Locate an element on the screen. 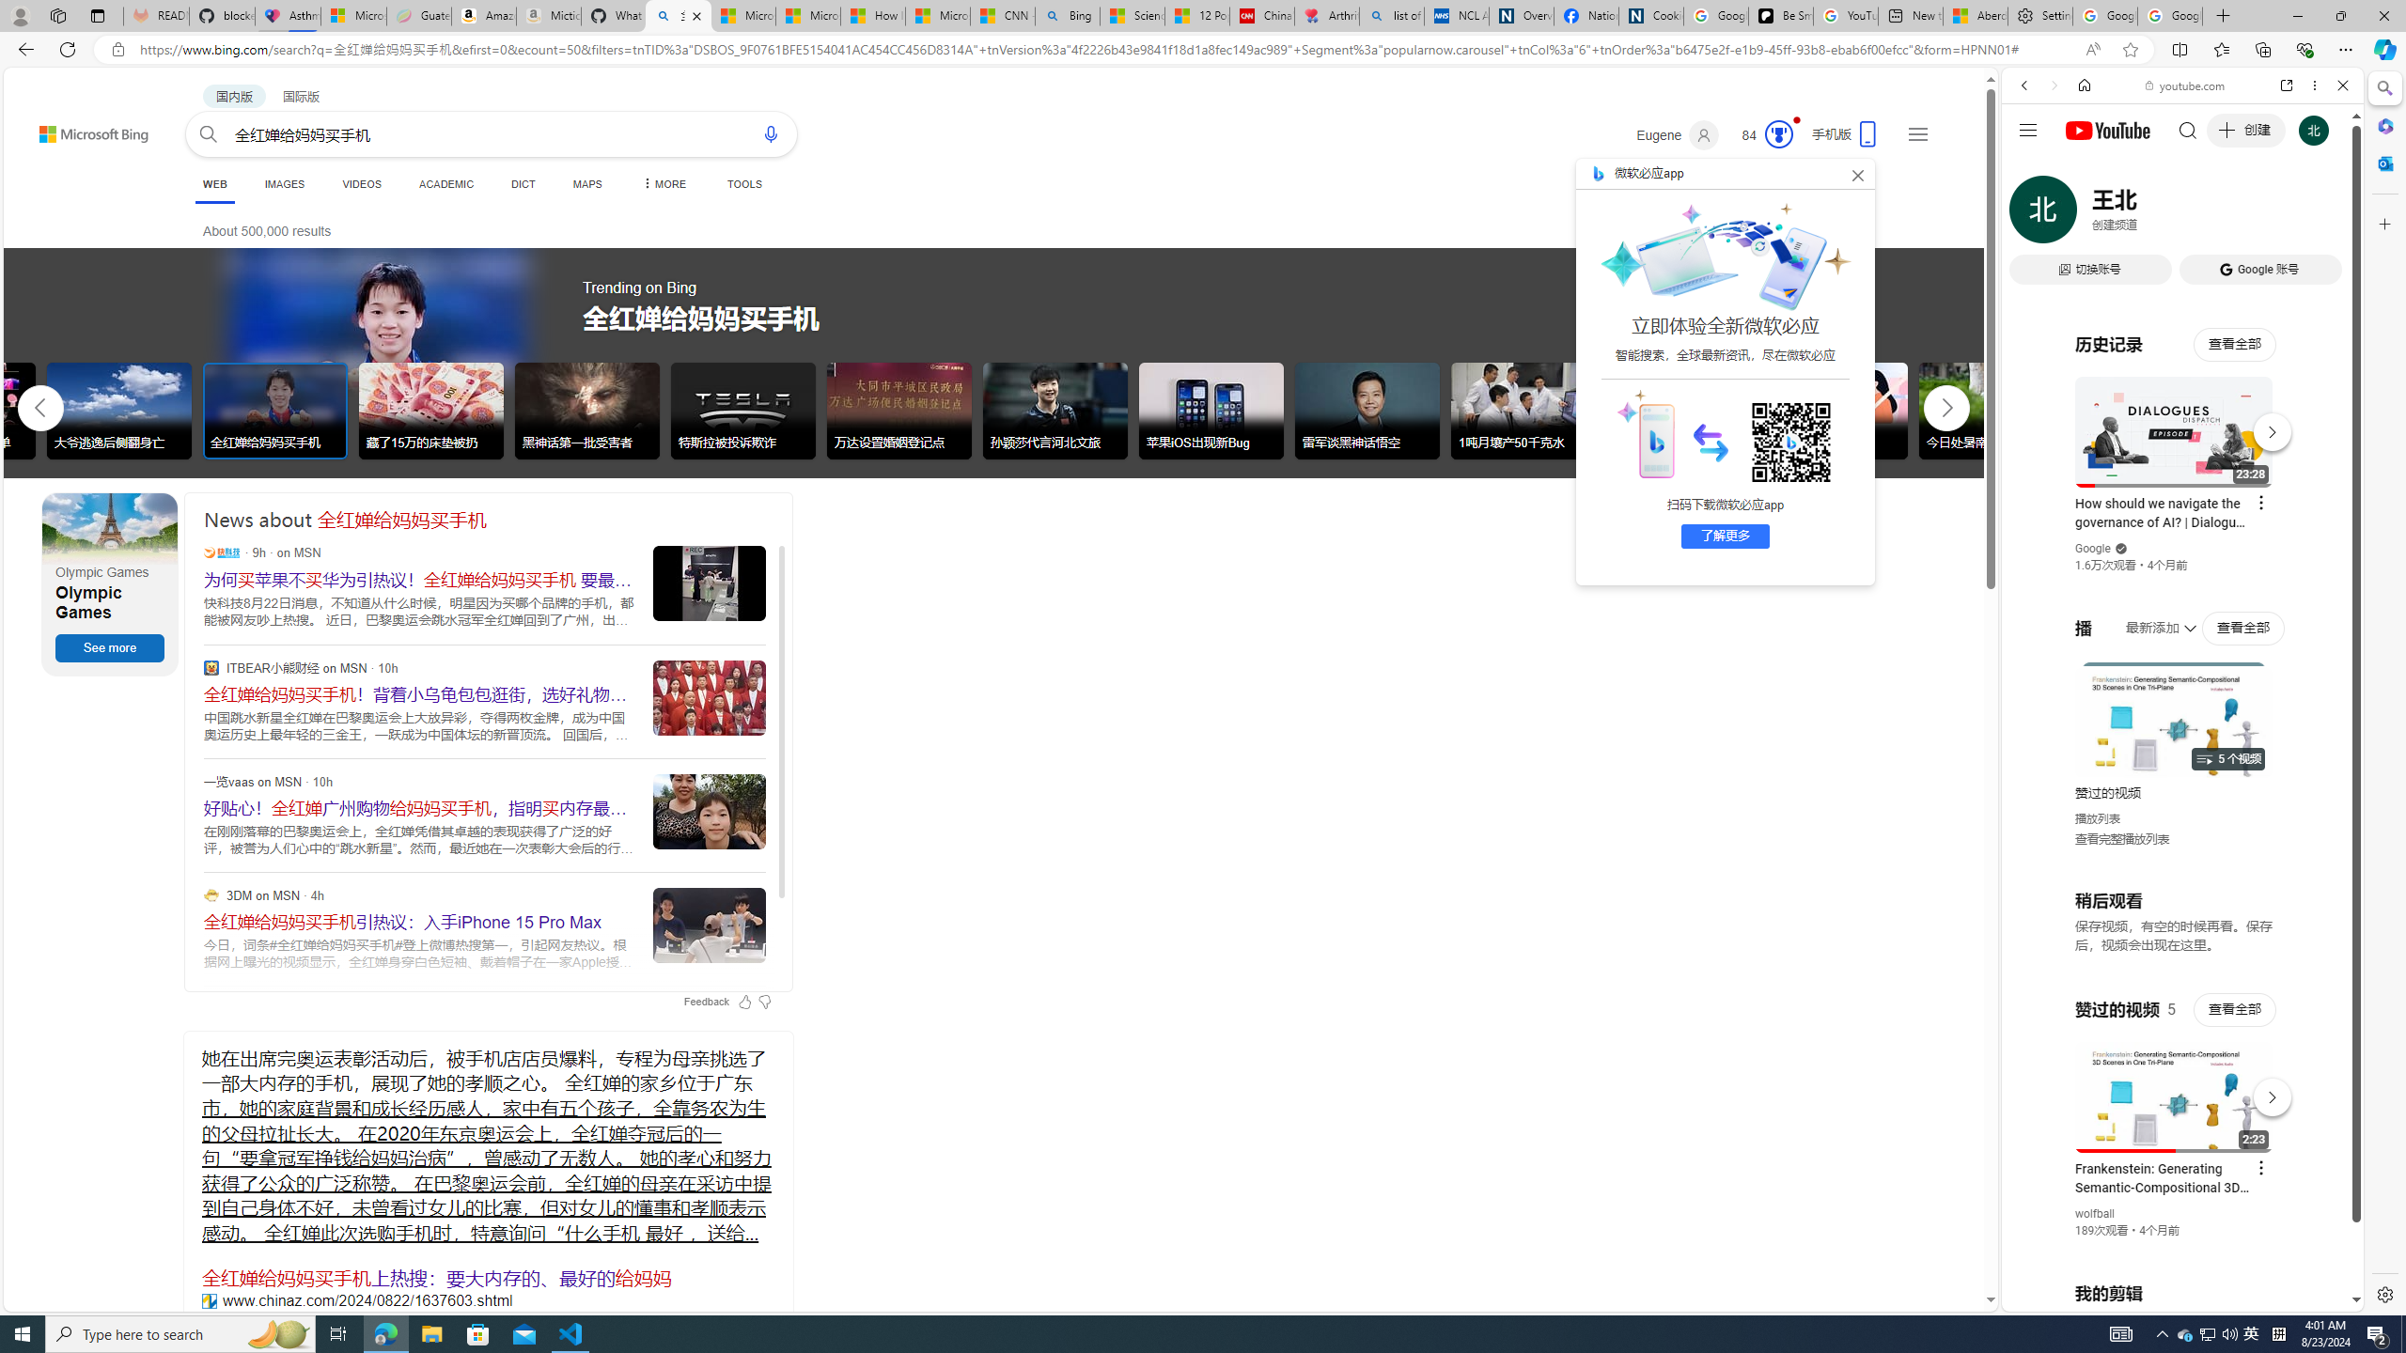  Settings is located at coordinates (2039, 16).